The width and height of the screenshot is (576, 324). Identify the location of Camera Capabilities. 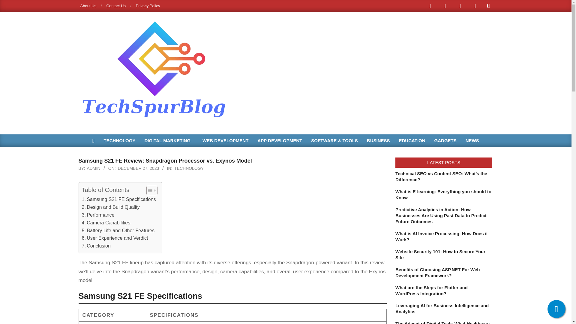
(106, 223).